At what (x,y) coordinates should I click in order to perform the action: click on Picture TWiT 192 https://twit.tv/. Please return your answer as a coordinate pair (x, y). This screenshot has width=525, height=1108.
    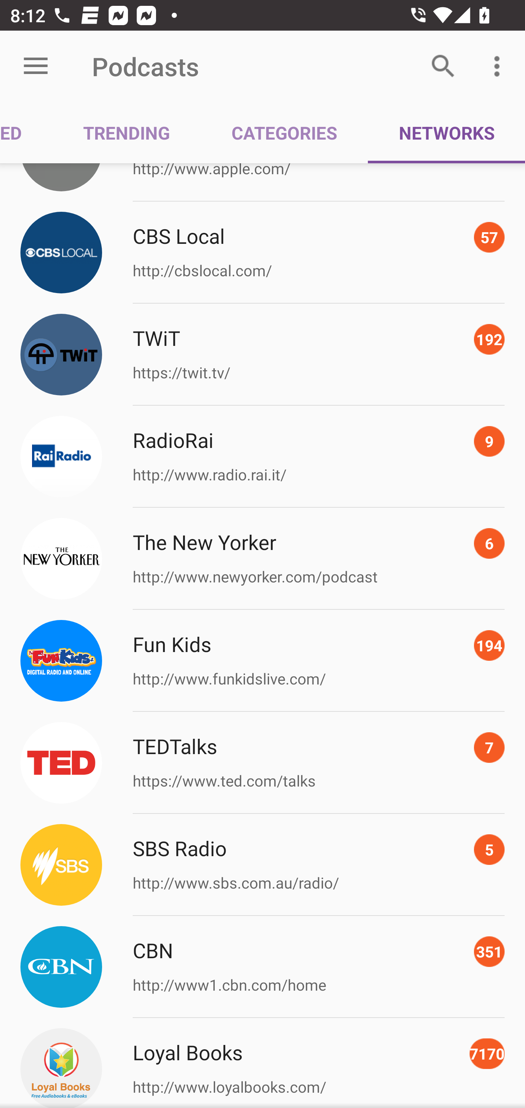
    Looking at the image, I should click on (262, 354).